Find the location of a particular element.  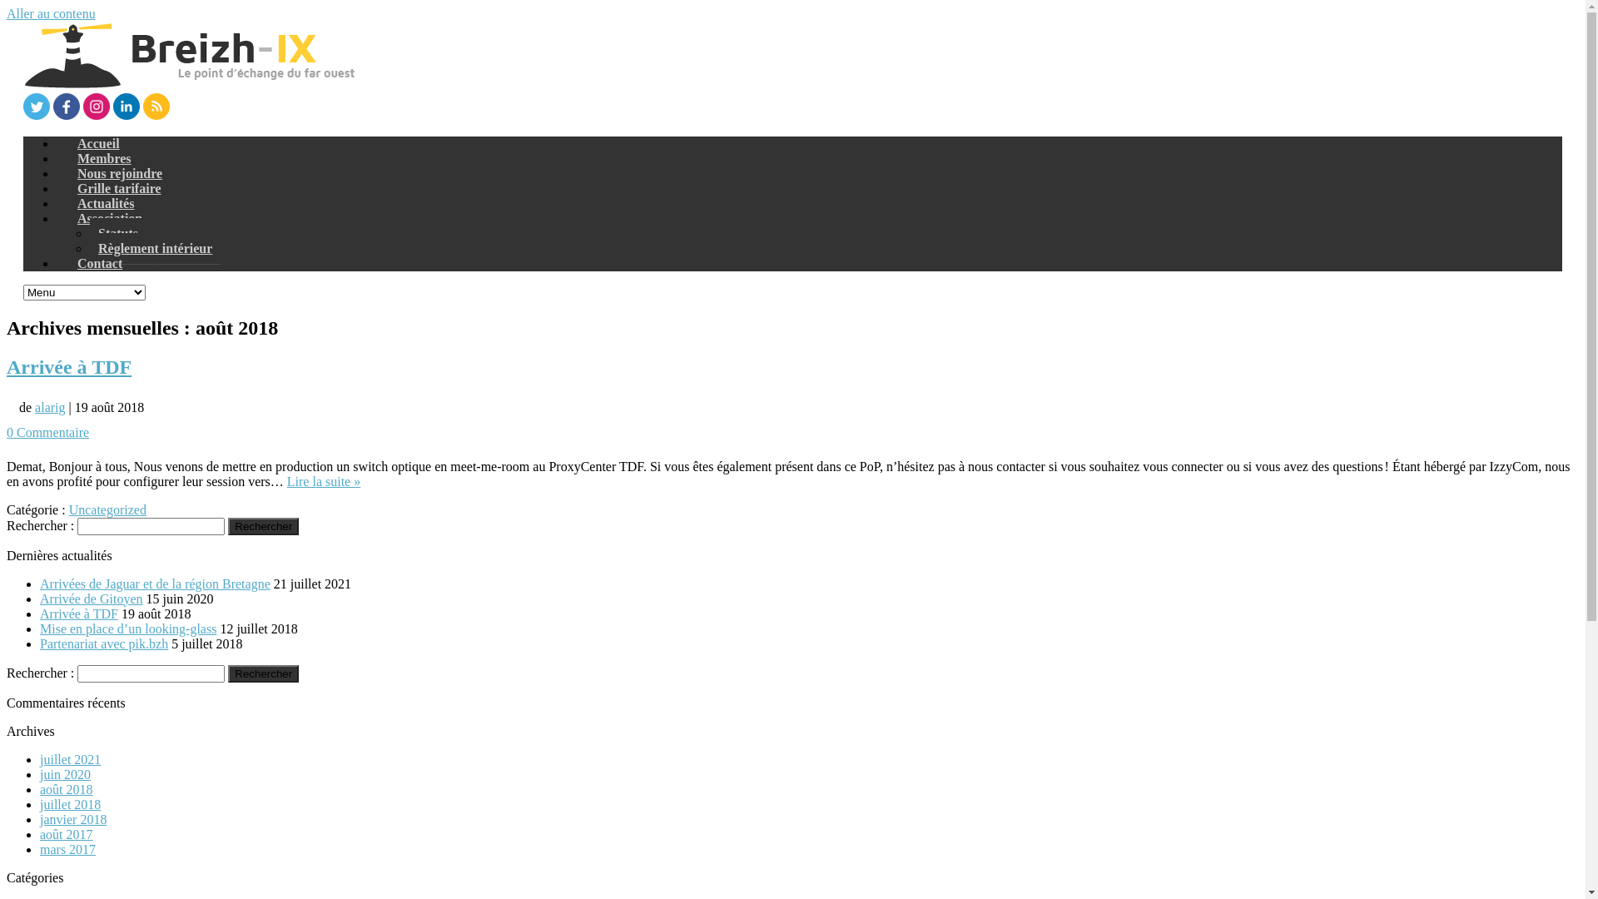

Partenariat avec pik.bzh is located at coordinates (104, 643).